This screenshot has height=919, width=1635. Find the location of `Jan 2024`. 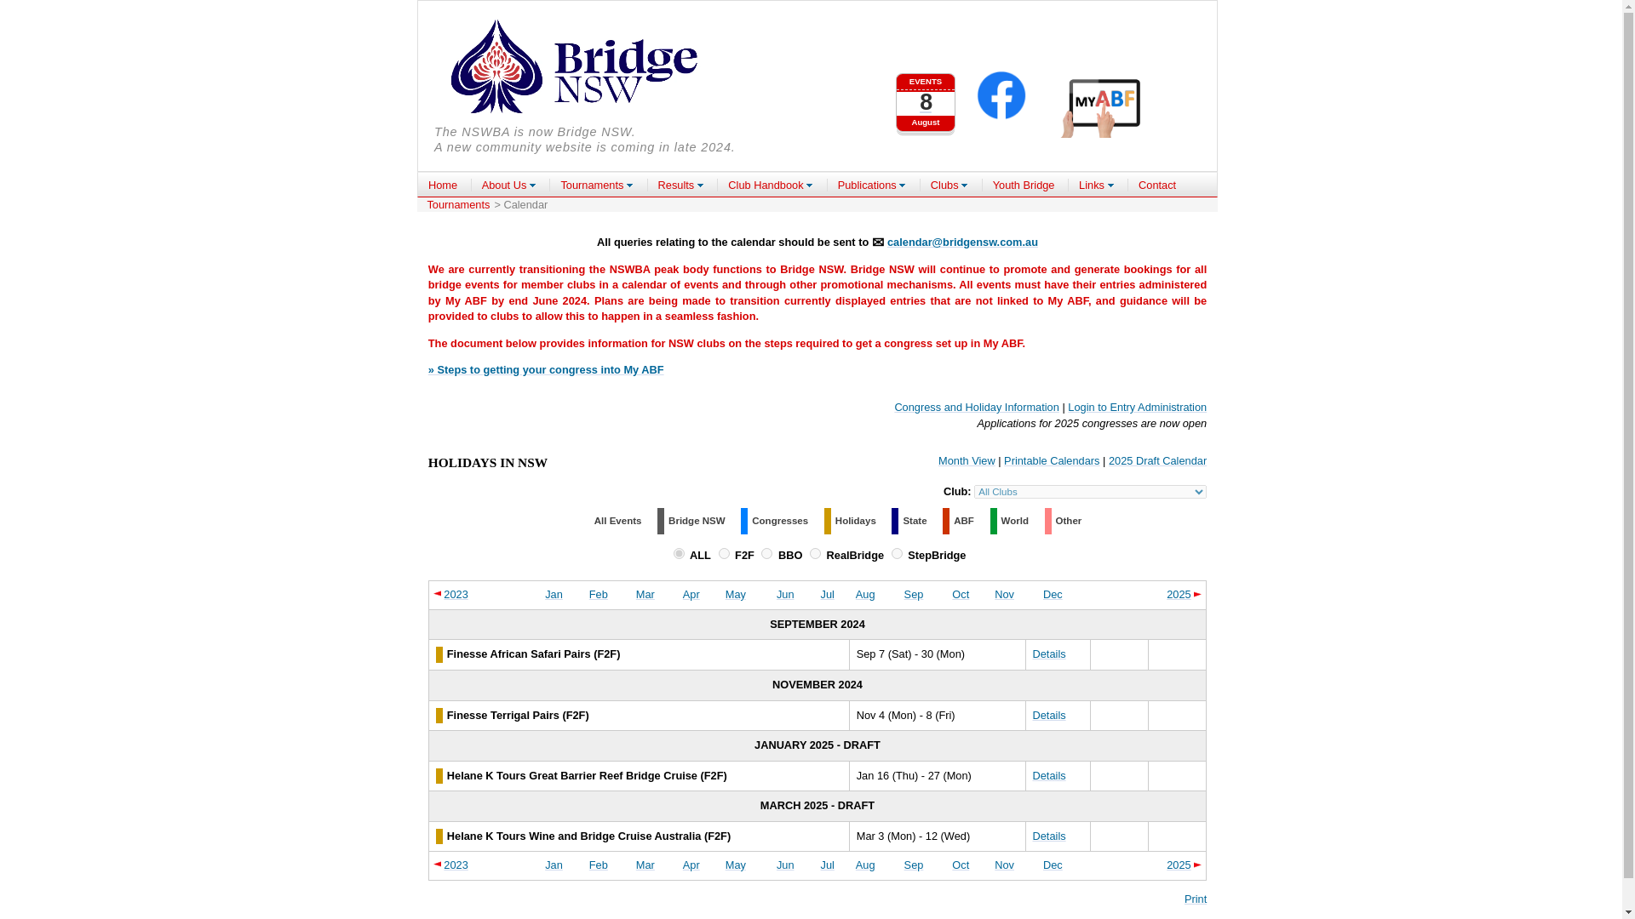

Jan 2024 is located at coordinates (645, 594).